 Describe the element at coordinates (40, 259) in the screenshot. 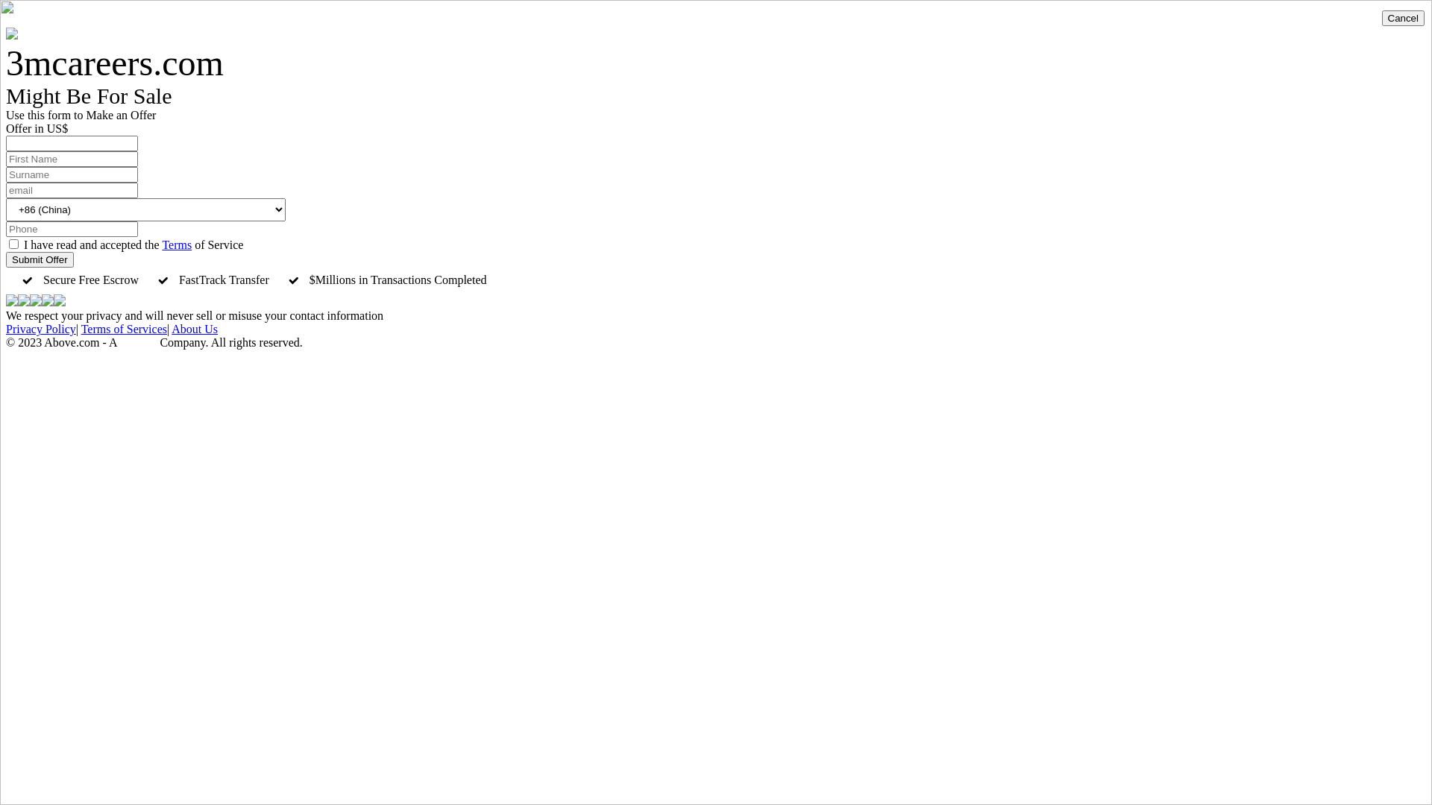

I see `Submit Offer` at that location.